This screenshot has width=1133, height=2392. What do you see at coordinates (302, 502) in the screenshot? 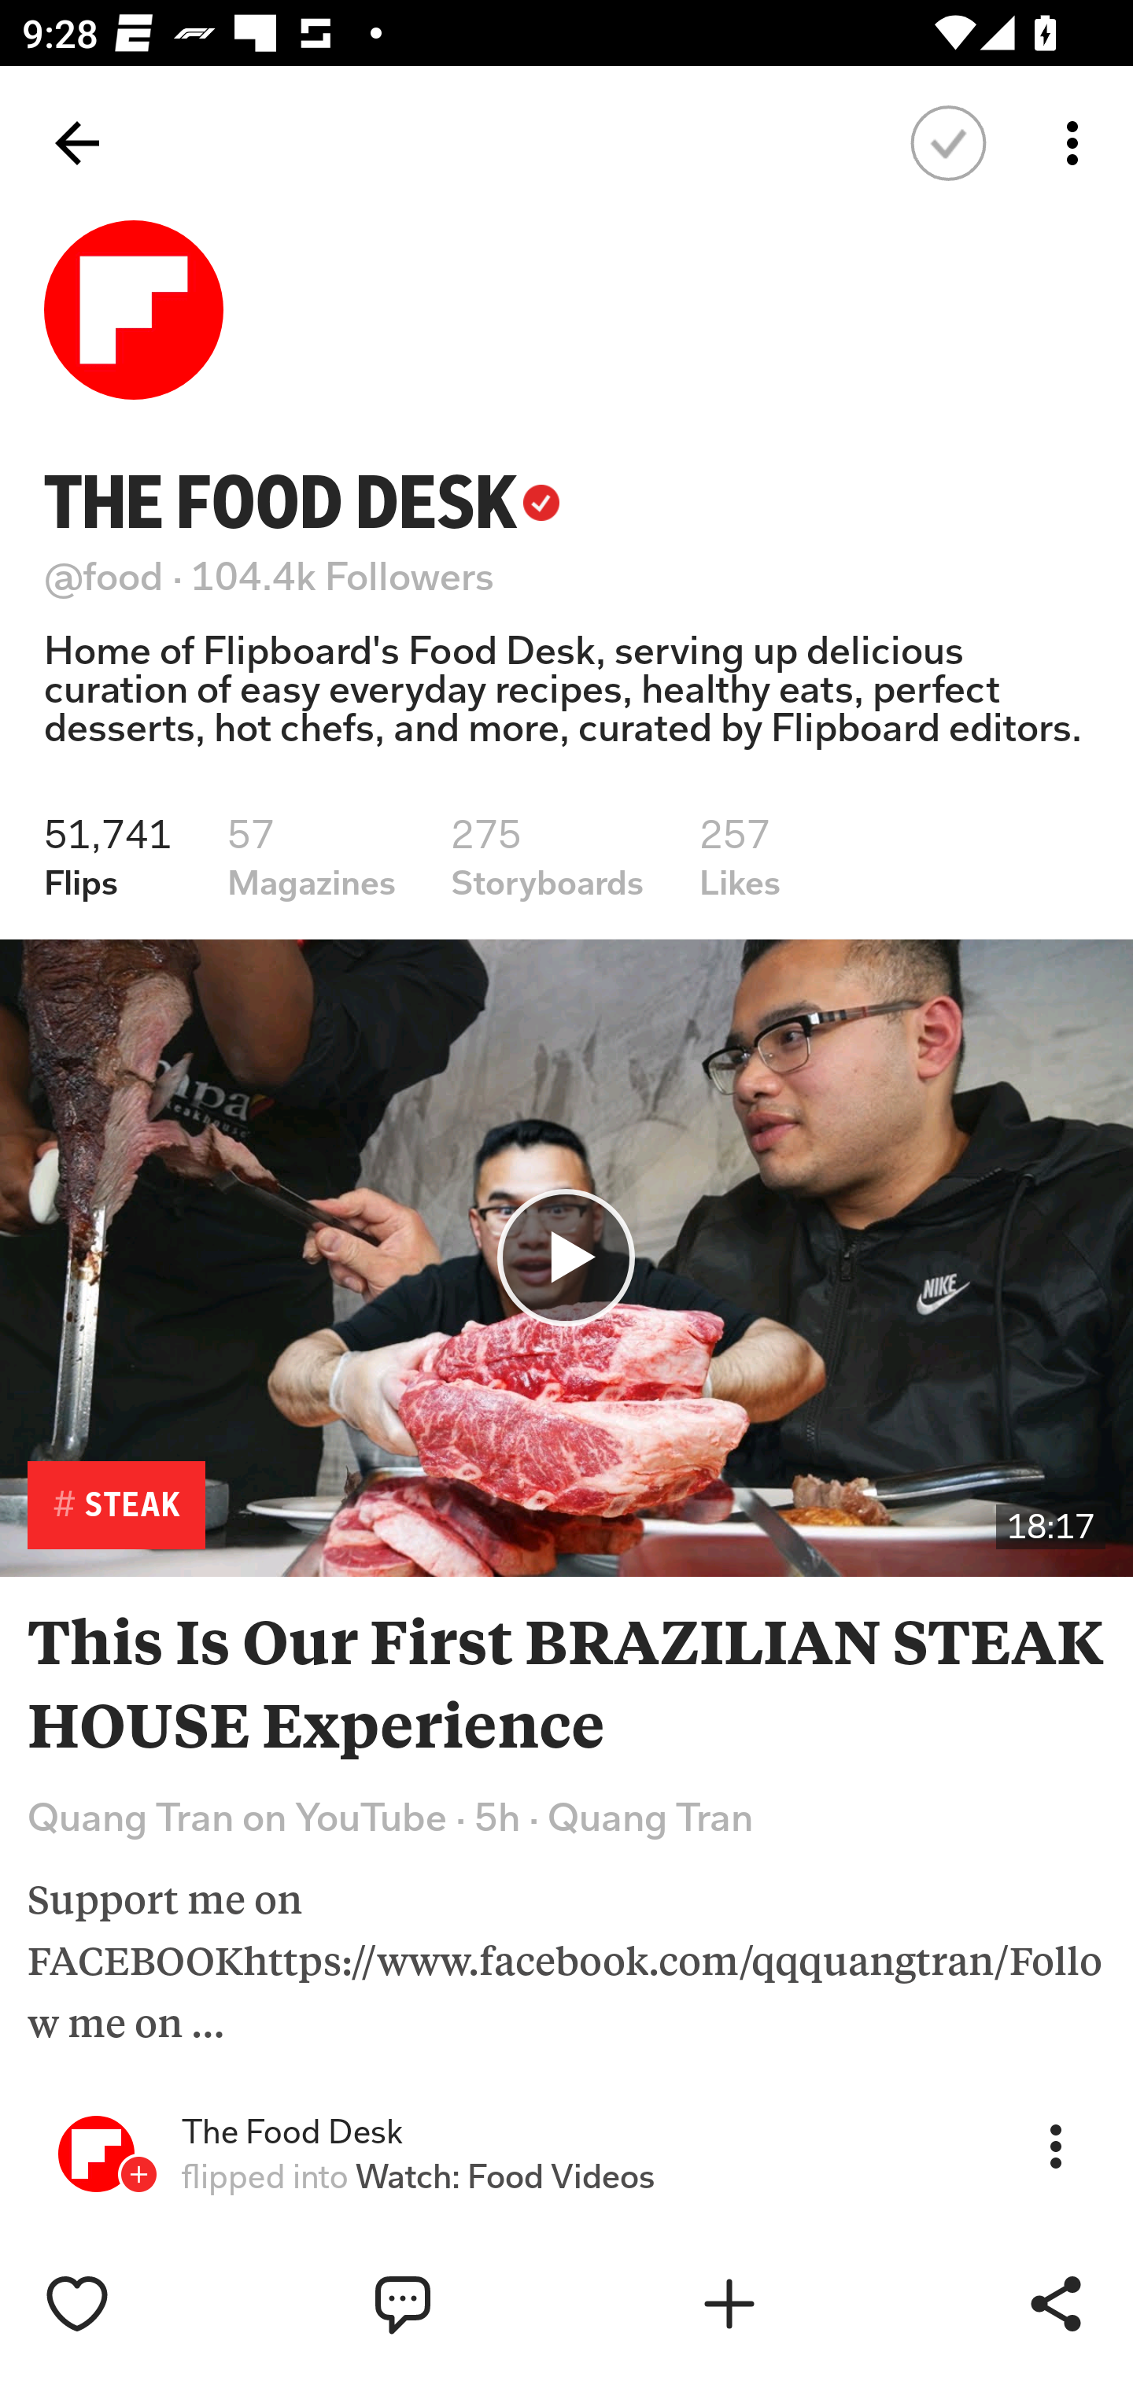
I see `THE FOOD DESK` at bounding box center [302, 502].